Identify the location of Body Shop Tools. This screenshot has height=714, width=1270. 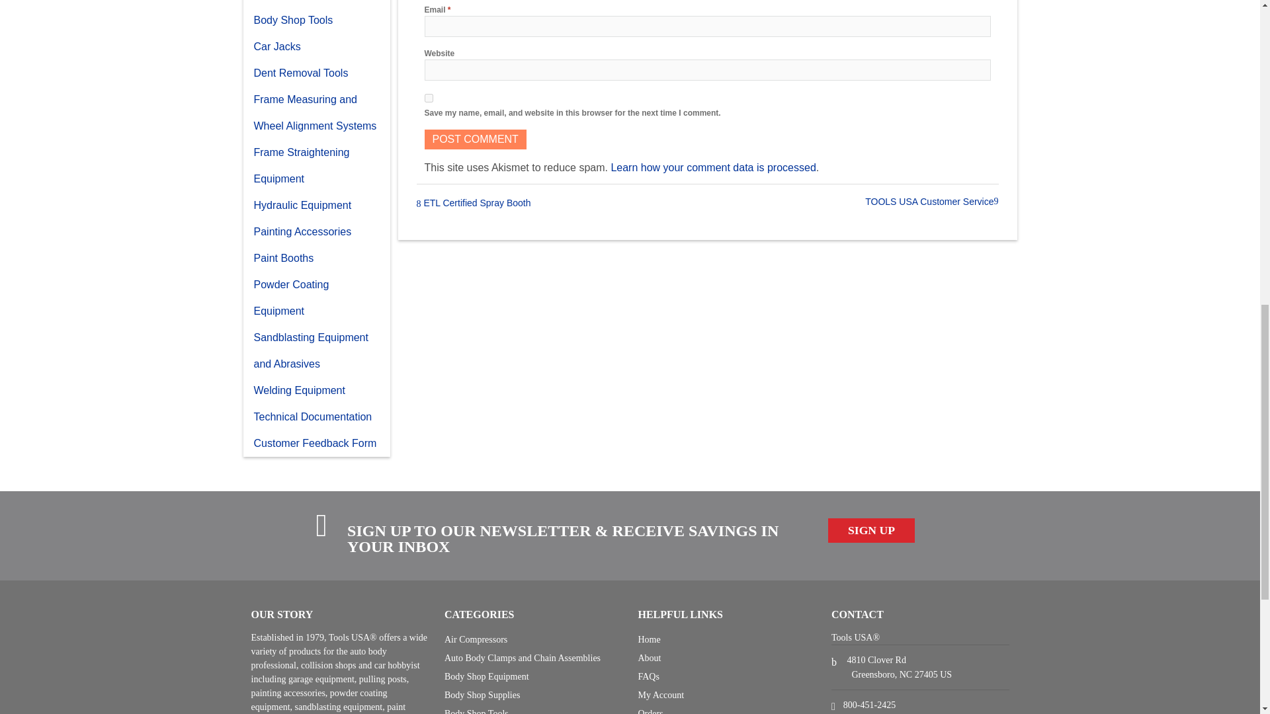
(316, 20).